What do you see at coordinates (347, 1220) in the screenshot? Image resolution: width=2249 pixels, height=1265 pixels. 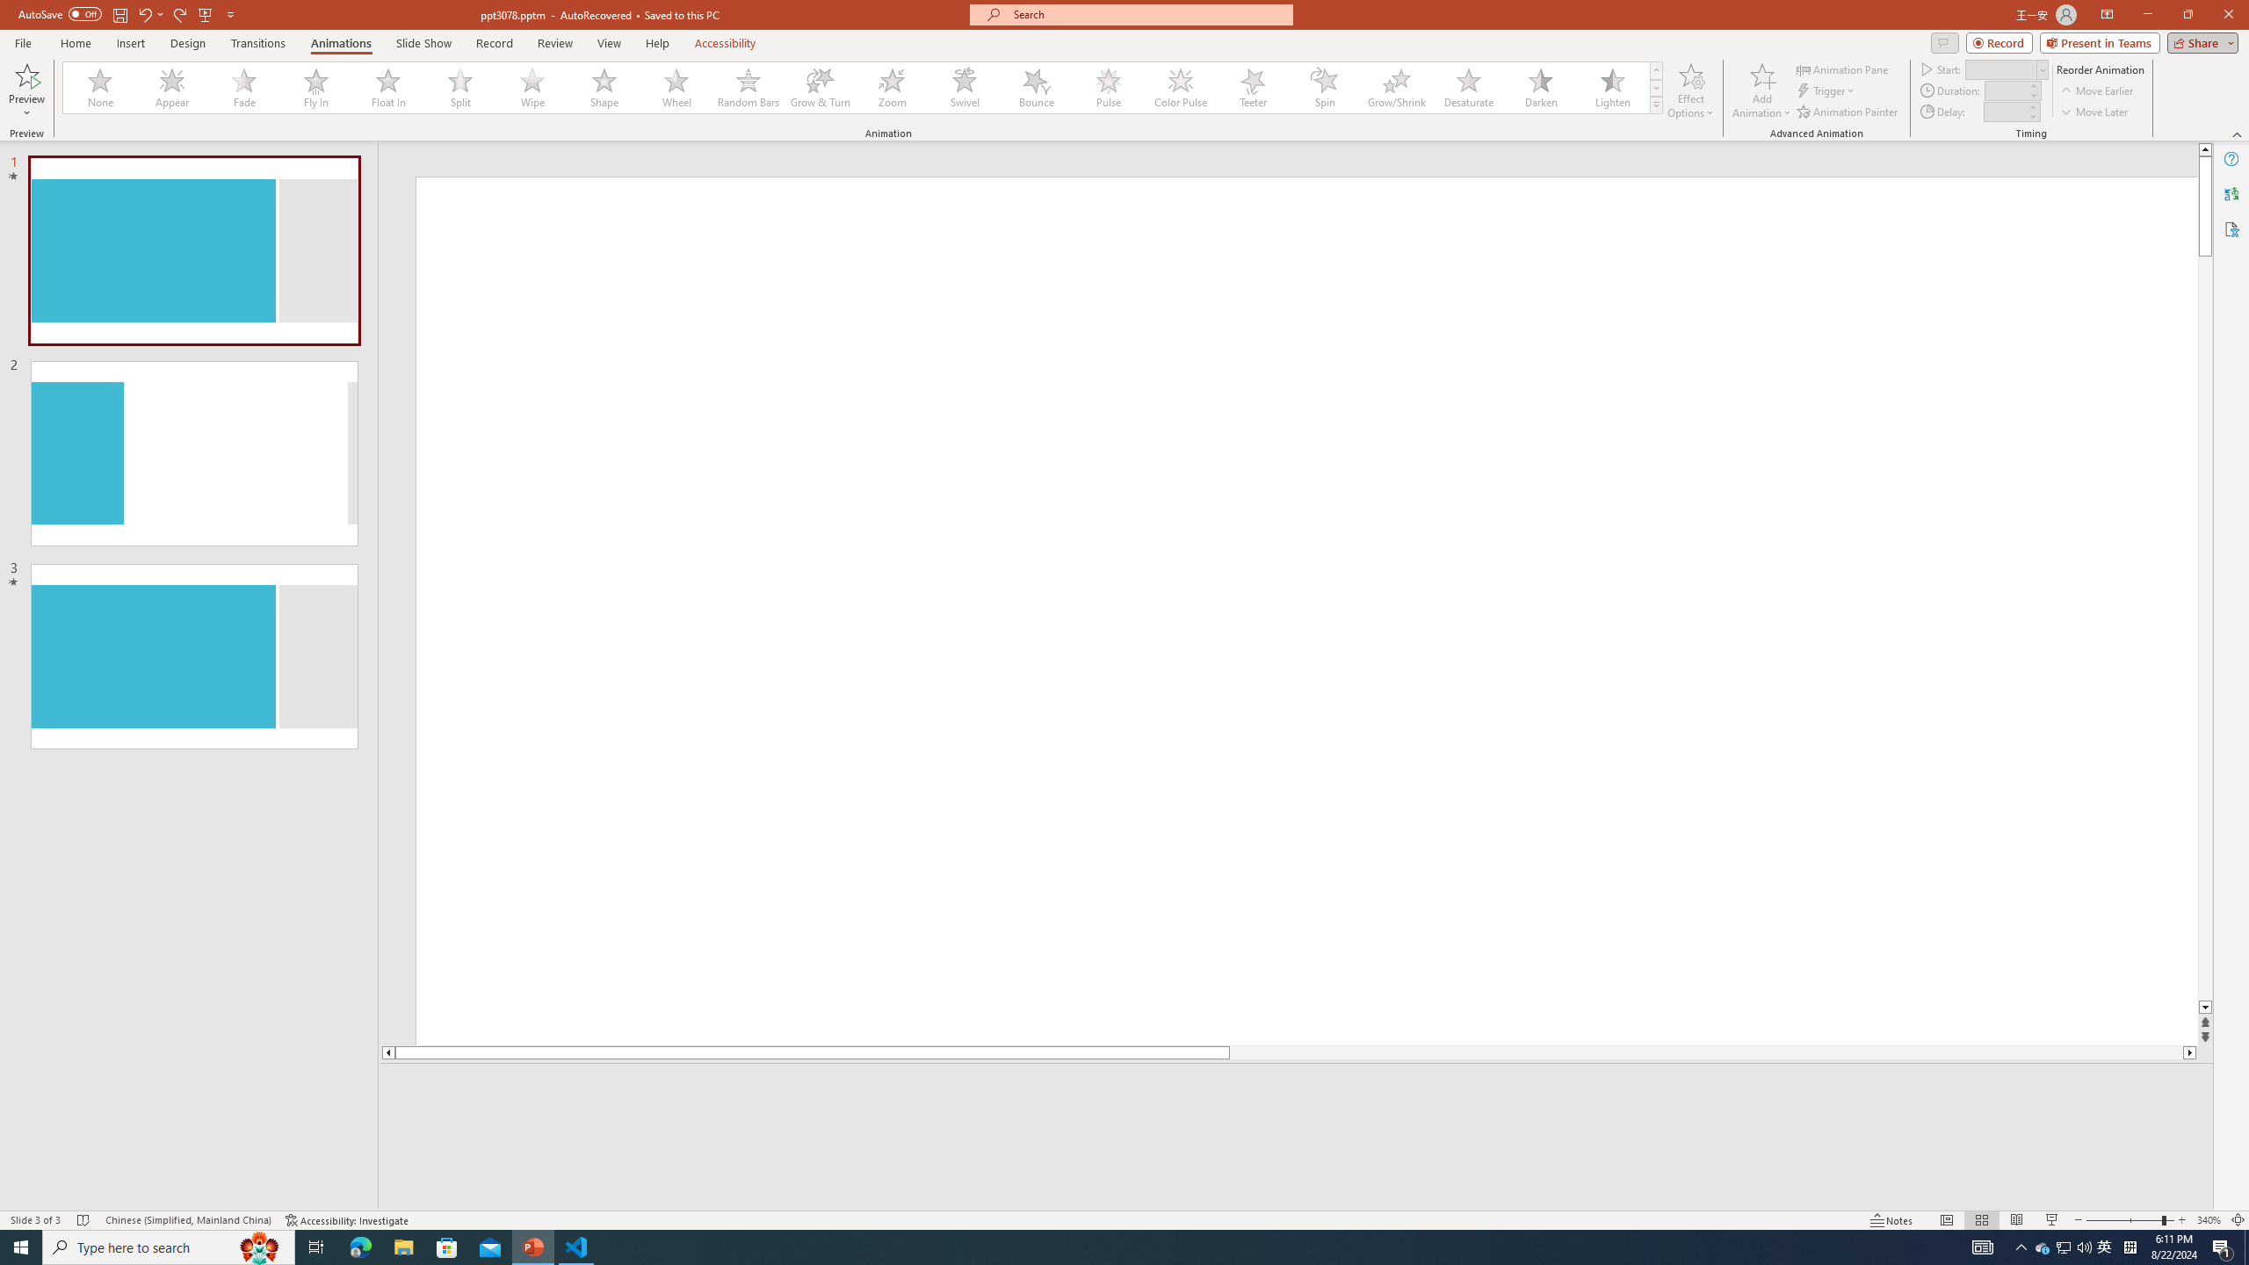 I see `Accessibility Checker Accessibility: Investigate` at bounding box center [347, 1220].